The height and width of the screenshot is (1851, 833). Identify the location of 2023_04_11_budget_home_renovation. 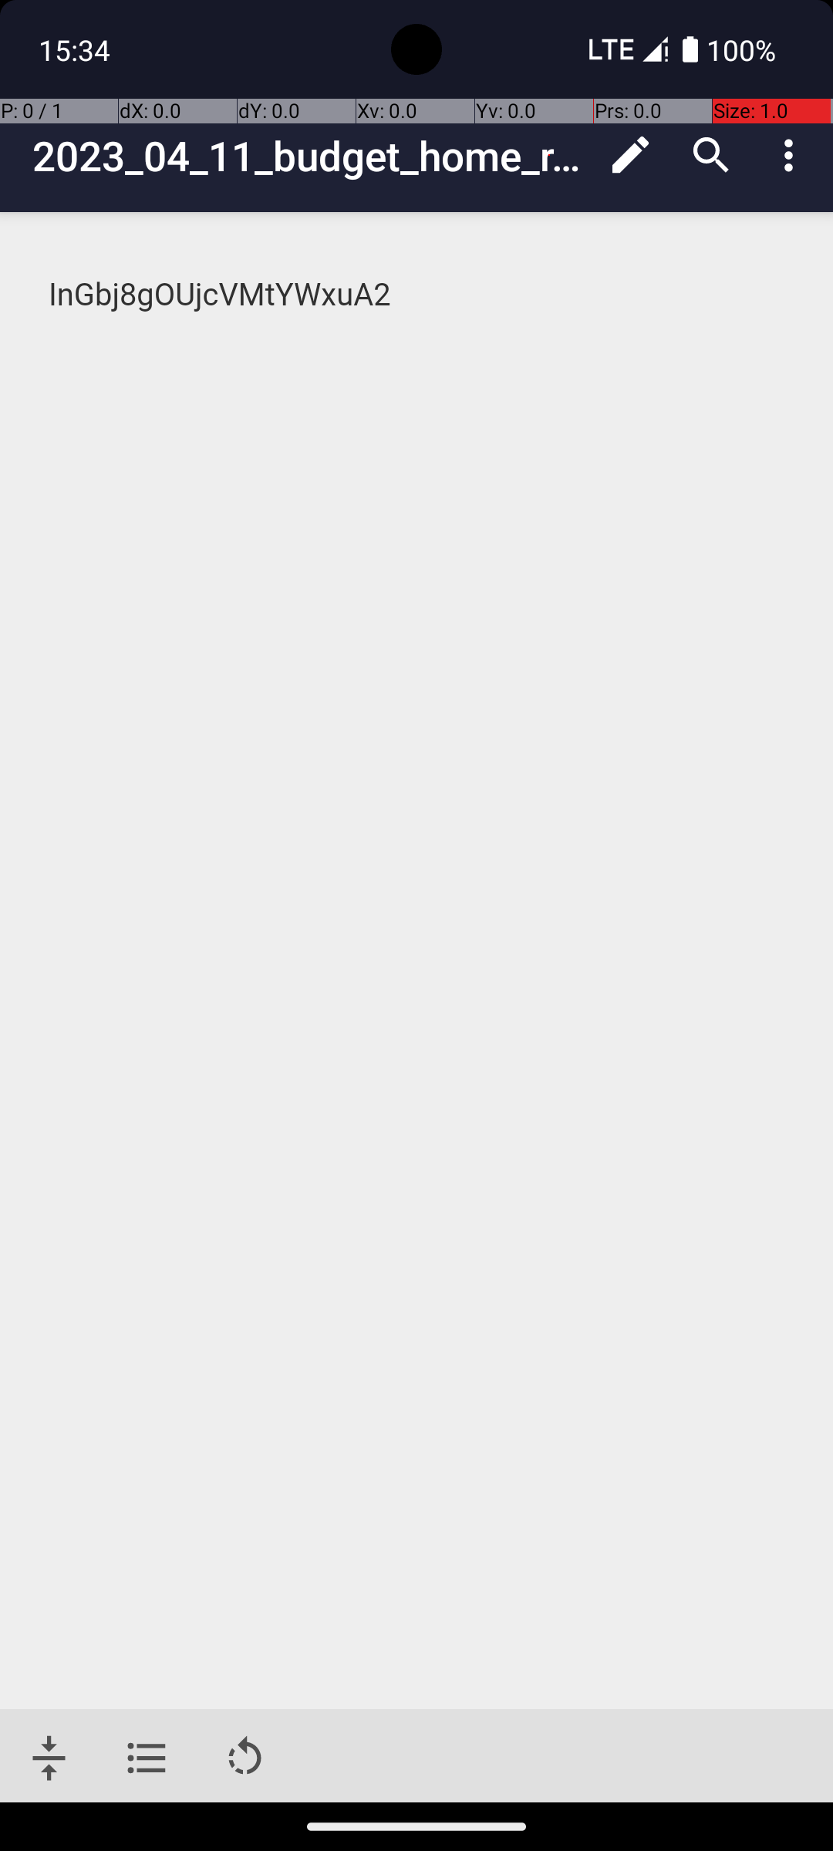
(312, 156).